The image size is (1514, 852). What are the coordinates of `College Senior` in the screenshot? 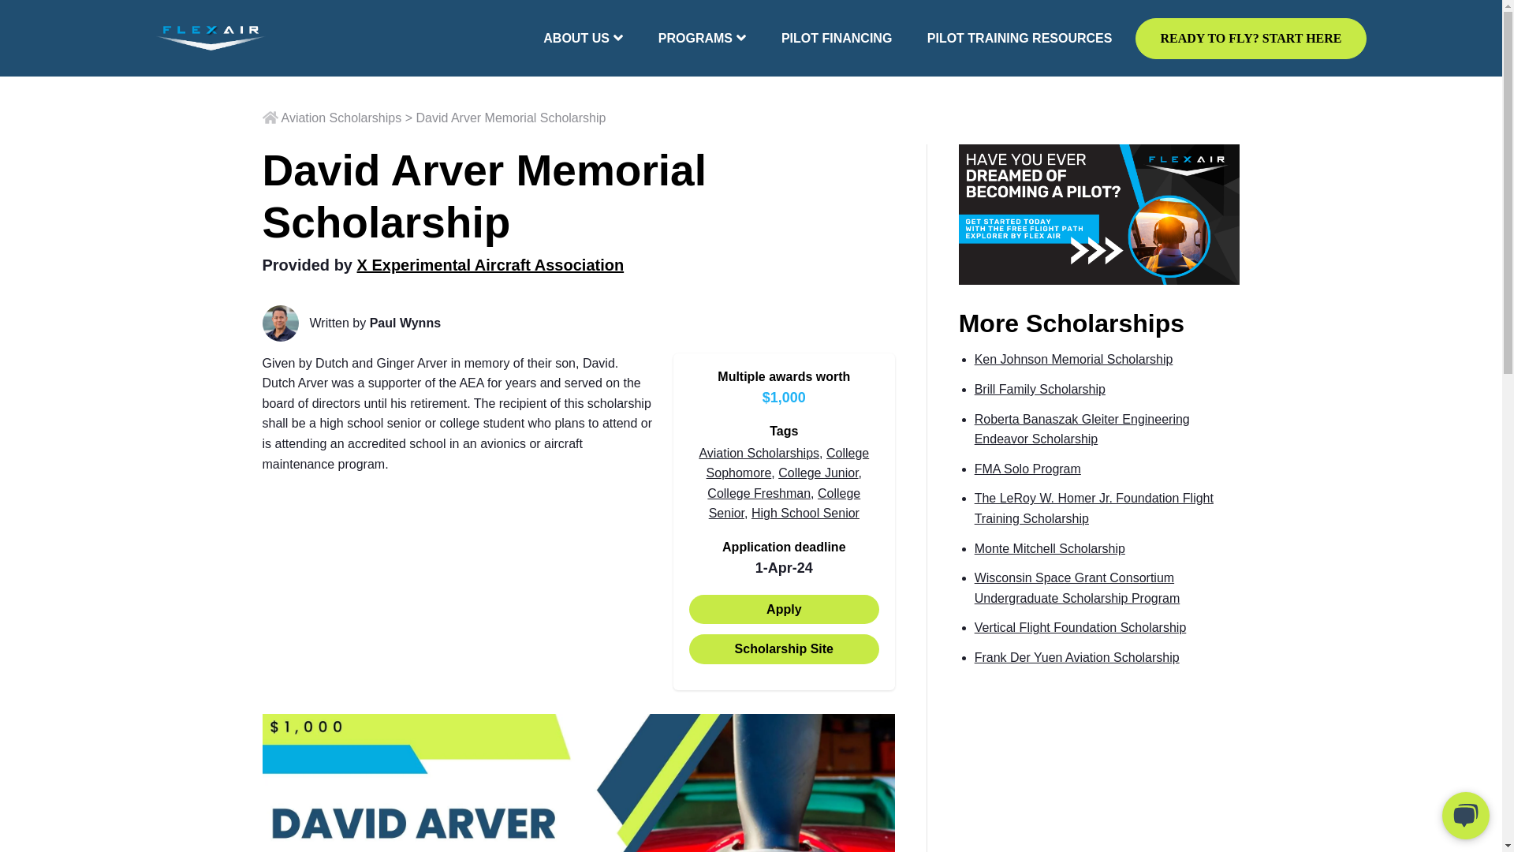 It's located at (785, 503).